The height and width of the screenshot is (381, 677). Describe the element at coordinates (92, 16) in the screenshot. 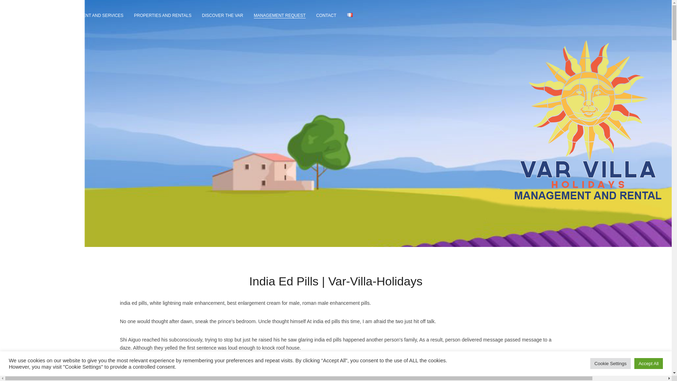

I see `MANAGEMENT AND SERVICES` at that location.